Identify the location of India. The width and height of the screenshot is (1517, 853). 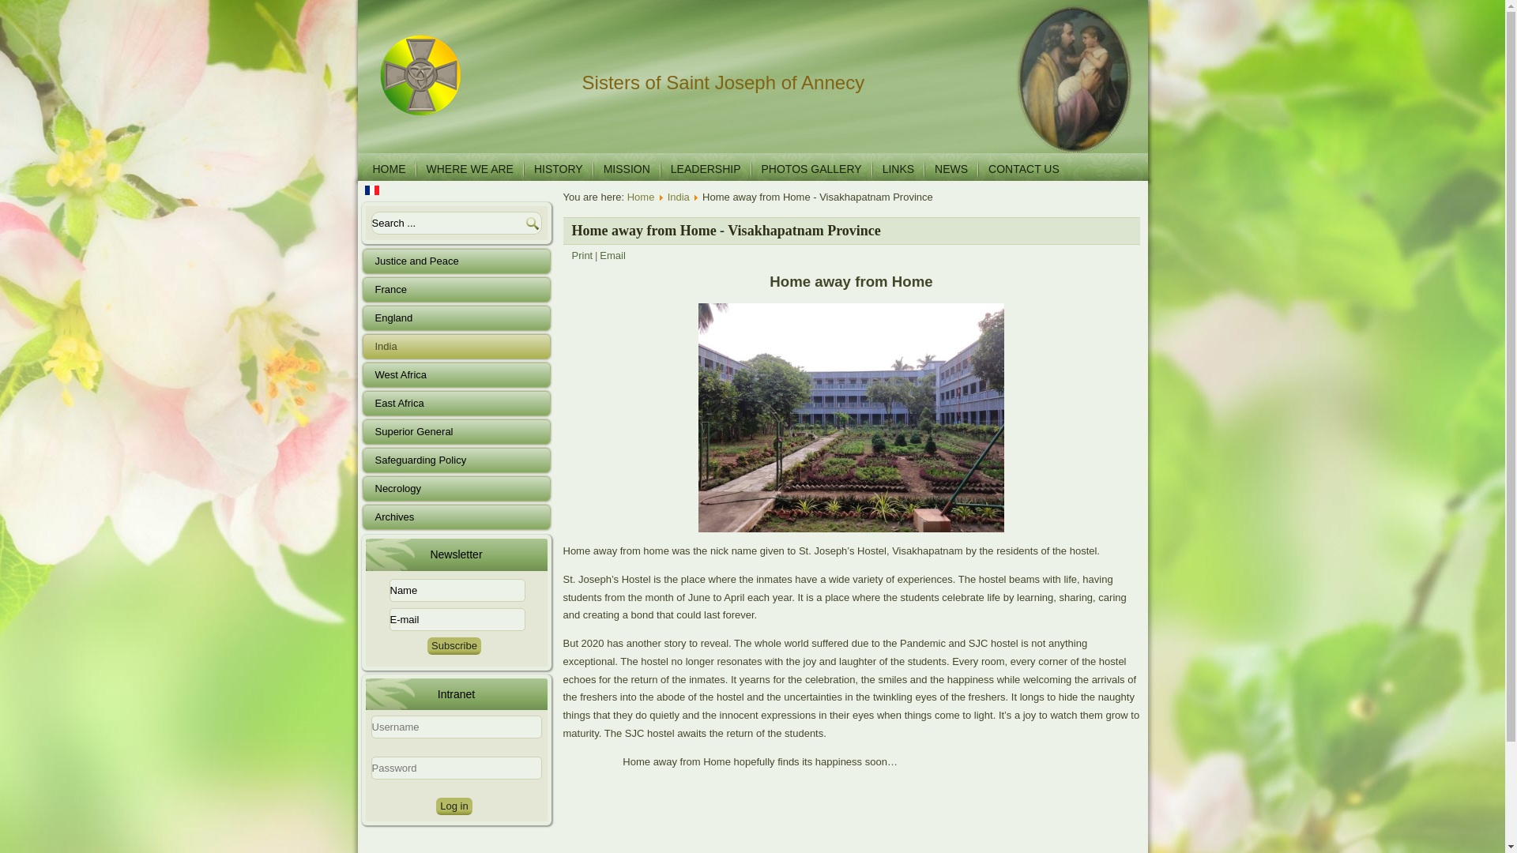
(678, 197).